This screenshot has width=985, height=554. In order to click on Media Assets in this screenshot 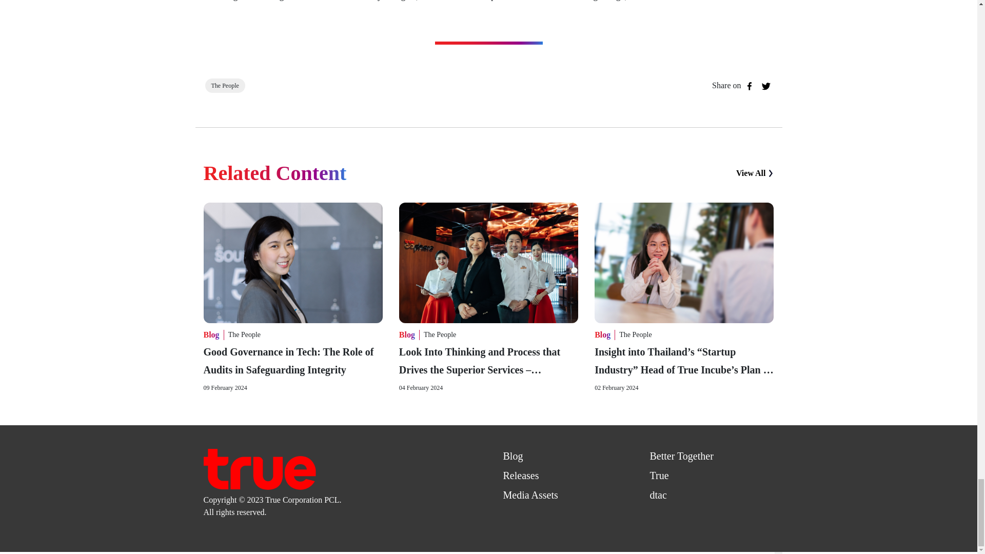, I will do `click(529, 494)`.